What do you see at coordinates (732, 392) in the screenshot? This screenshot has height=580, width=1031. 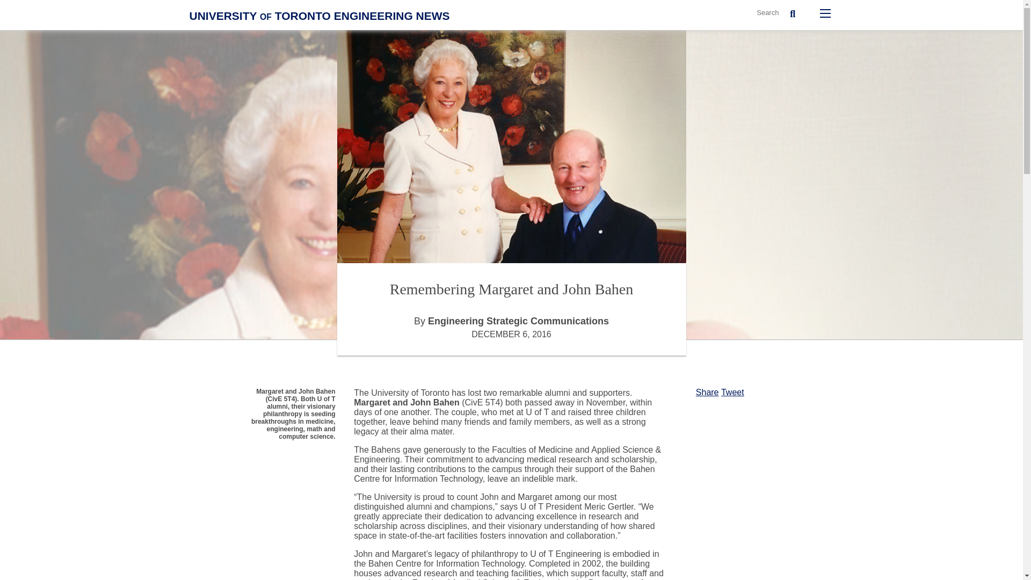 I see `Tweet` at bounding box center [732, 392].